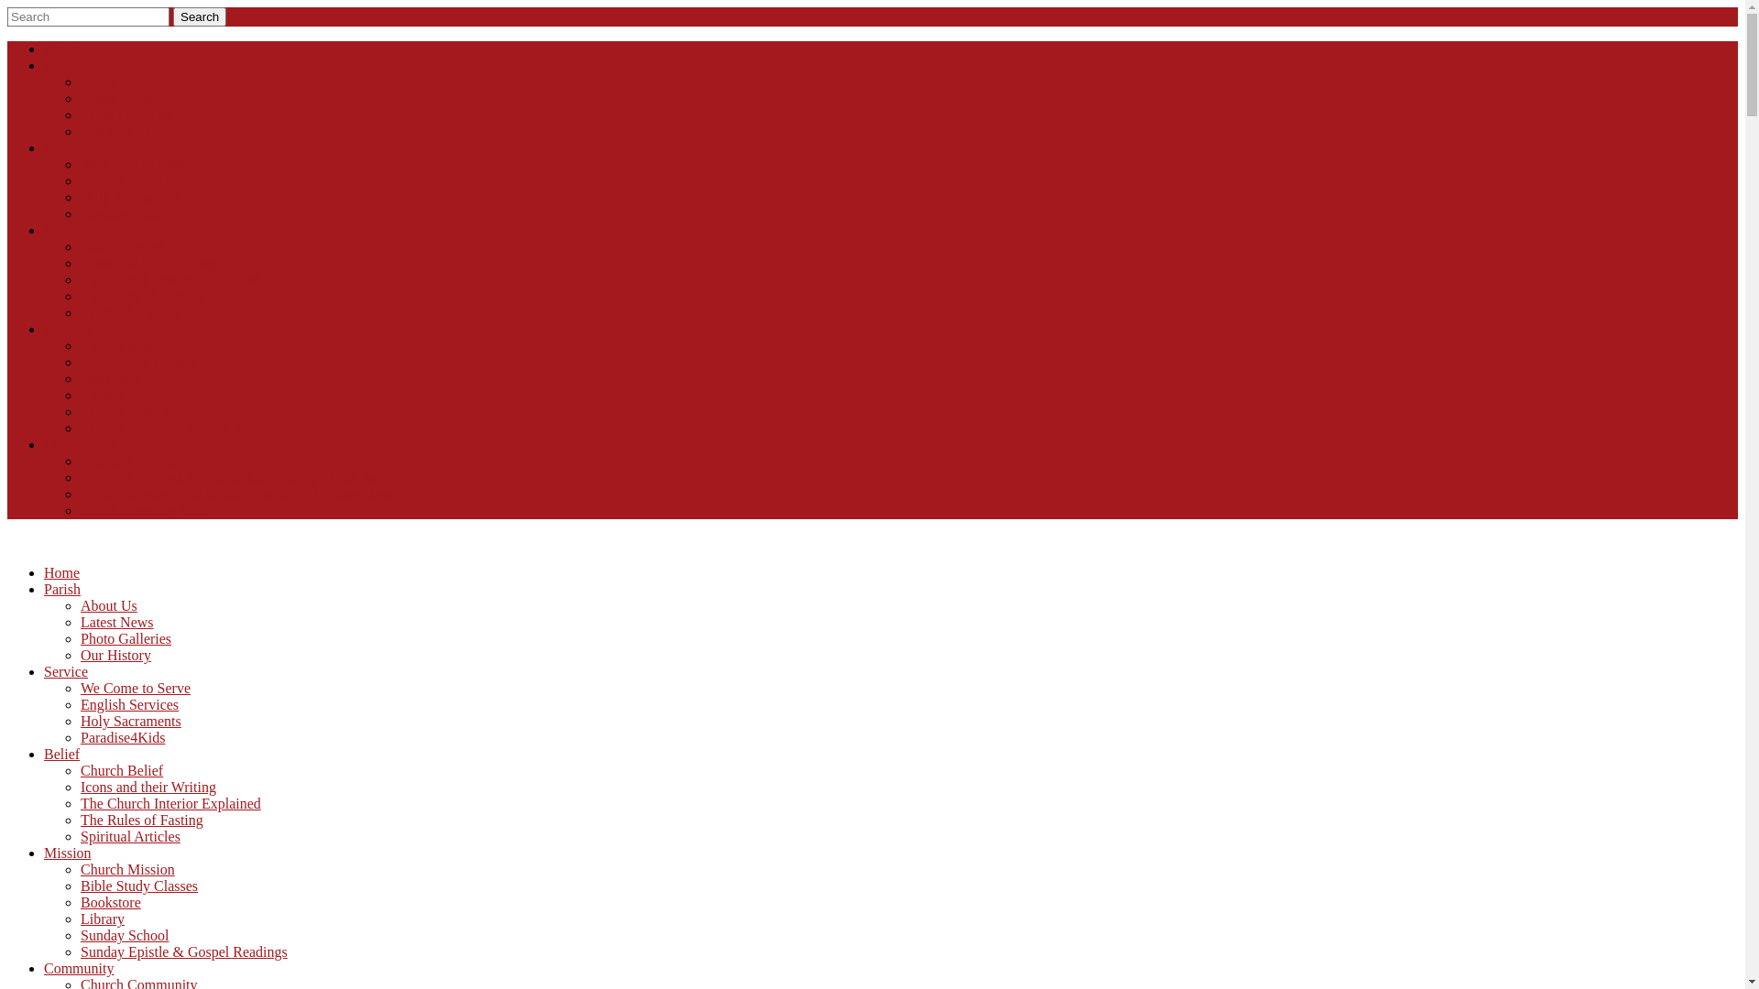  I want to click on The Rules of Fasting, so click(142, 297).